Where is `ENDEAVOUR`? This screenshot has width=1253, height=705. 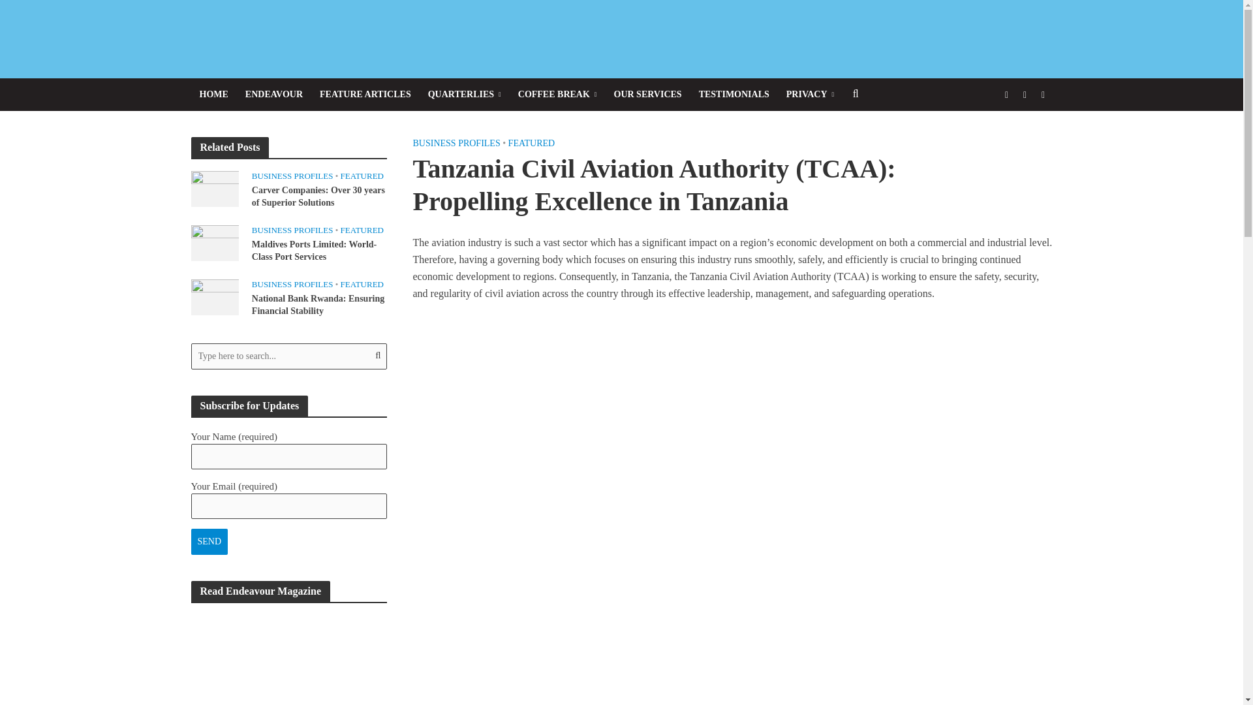 ENDEAVOUR is located at coordinates (273, 94).